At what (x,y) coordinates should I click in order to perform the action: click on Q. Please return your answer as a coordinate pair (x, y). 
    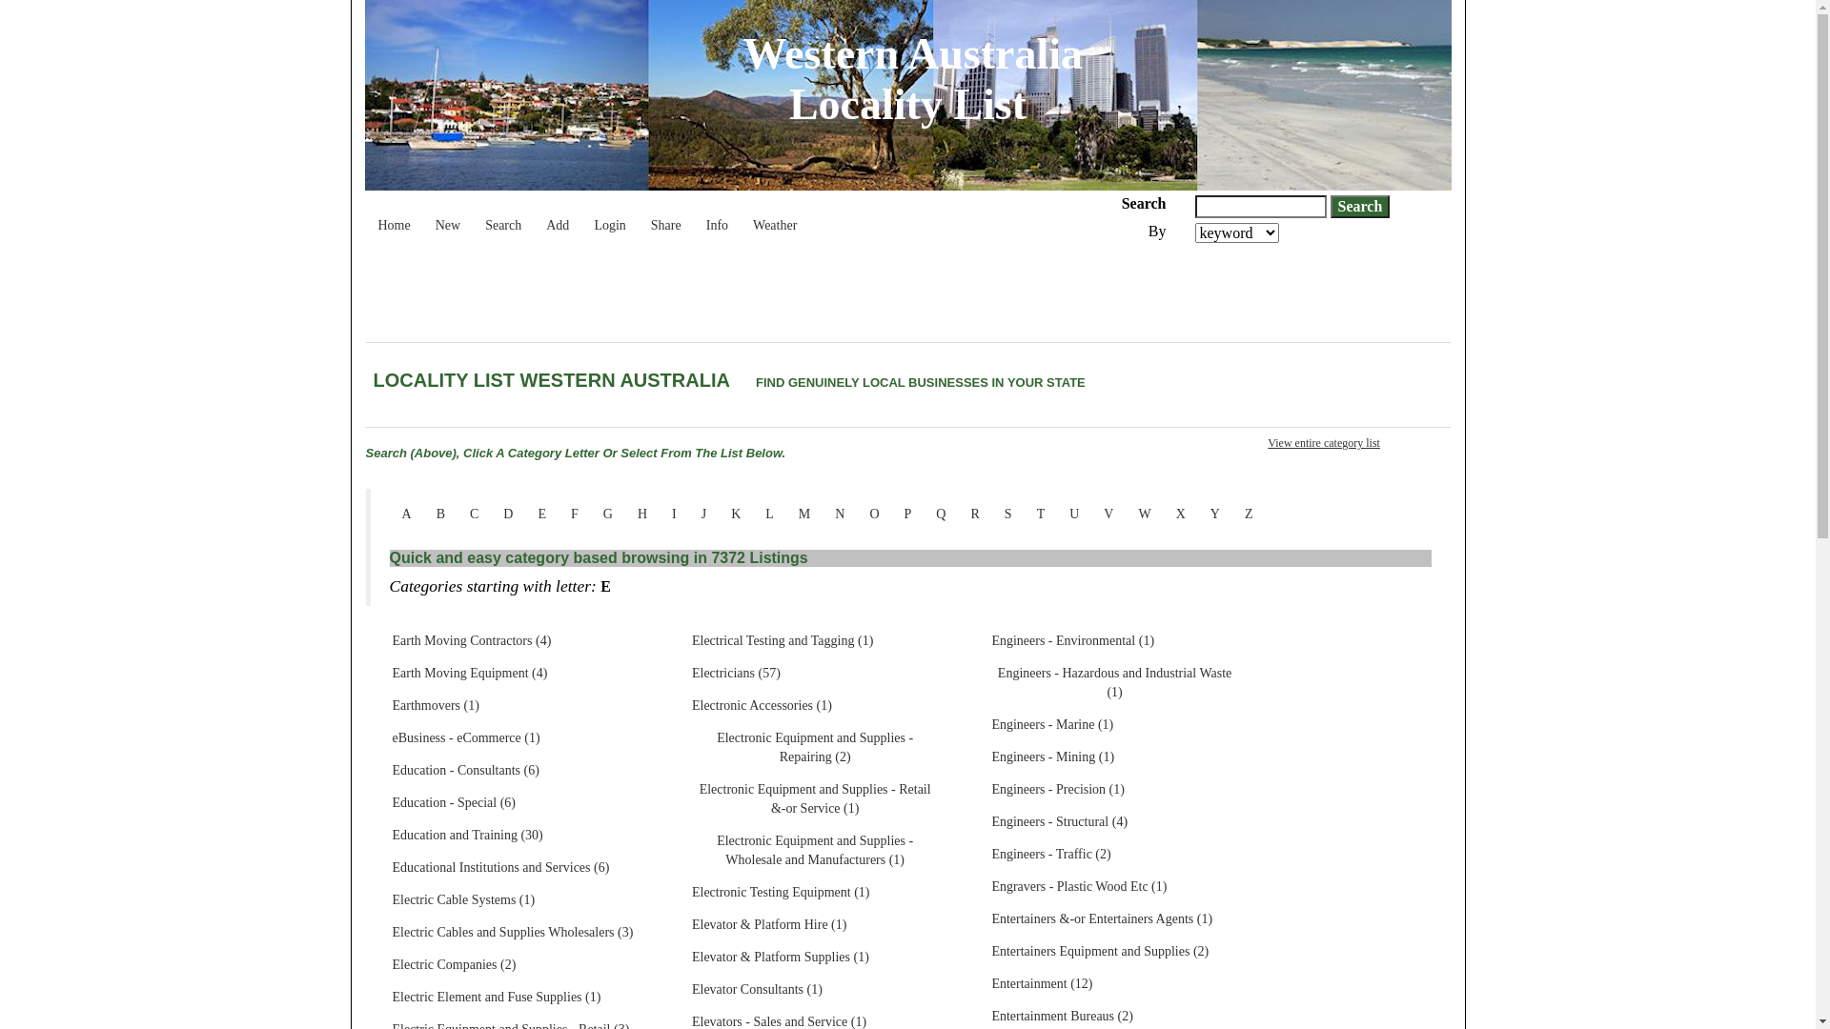
    Looking at the image, I should click on (940, 514).